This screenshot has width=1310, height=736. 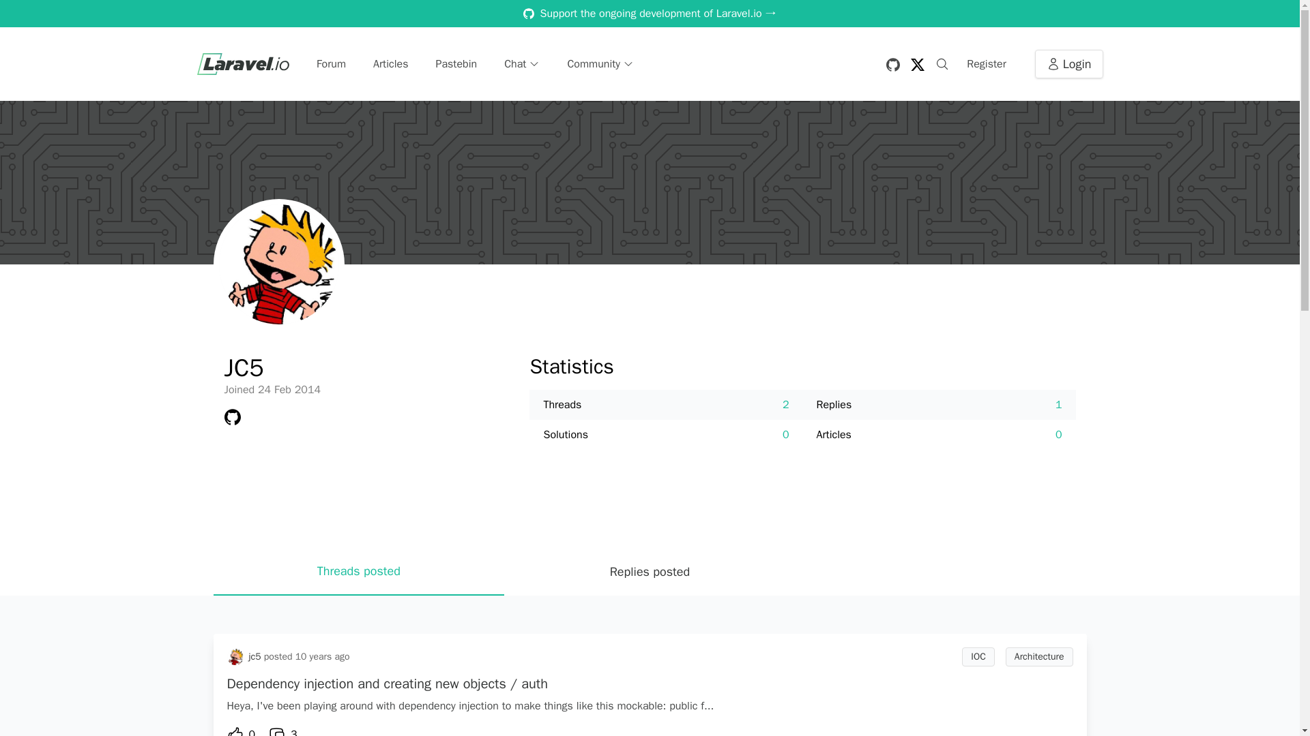 I want to click on IOC, so click(x=978, y=657).